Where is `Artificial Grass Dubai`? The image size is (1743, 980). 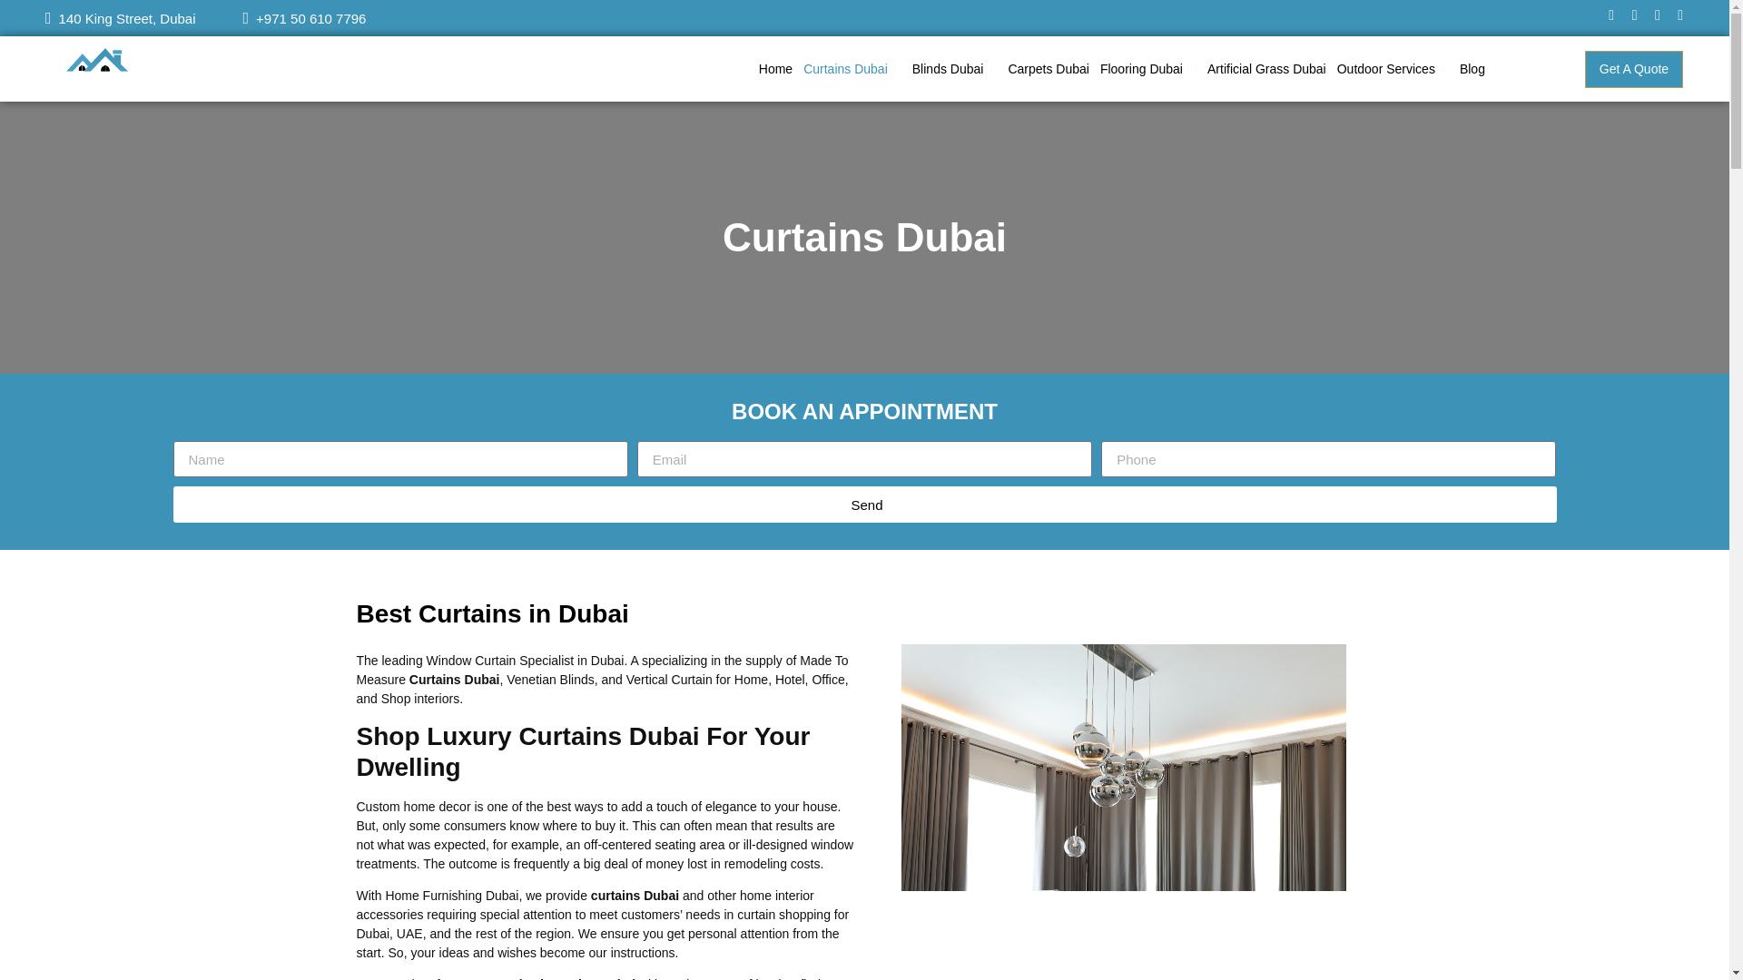 Artificial Grass Dubai is located at coordinates (1266, 68).